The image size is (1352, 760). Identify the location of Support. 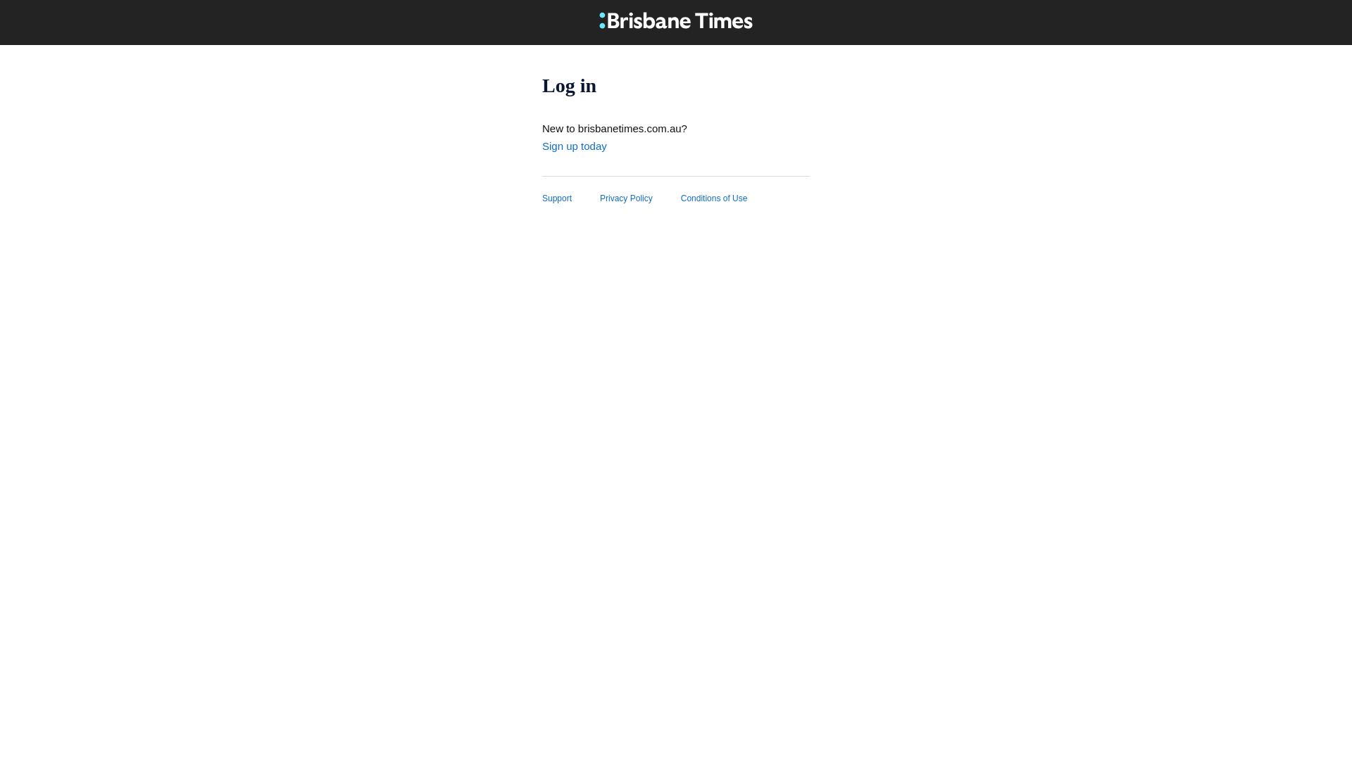
(571, 198).